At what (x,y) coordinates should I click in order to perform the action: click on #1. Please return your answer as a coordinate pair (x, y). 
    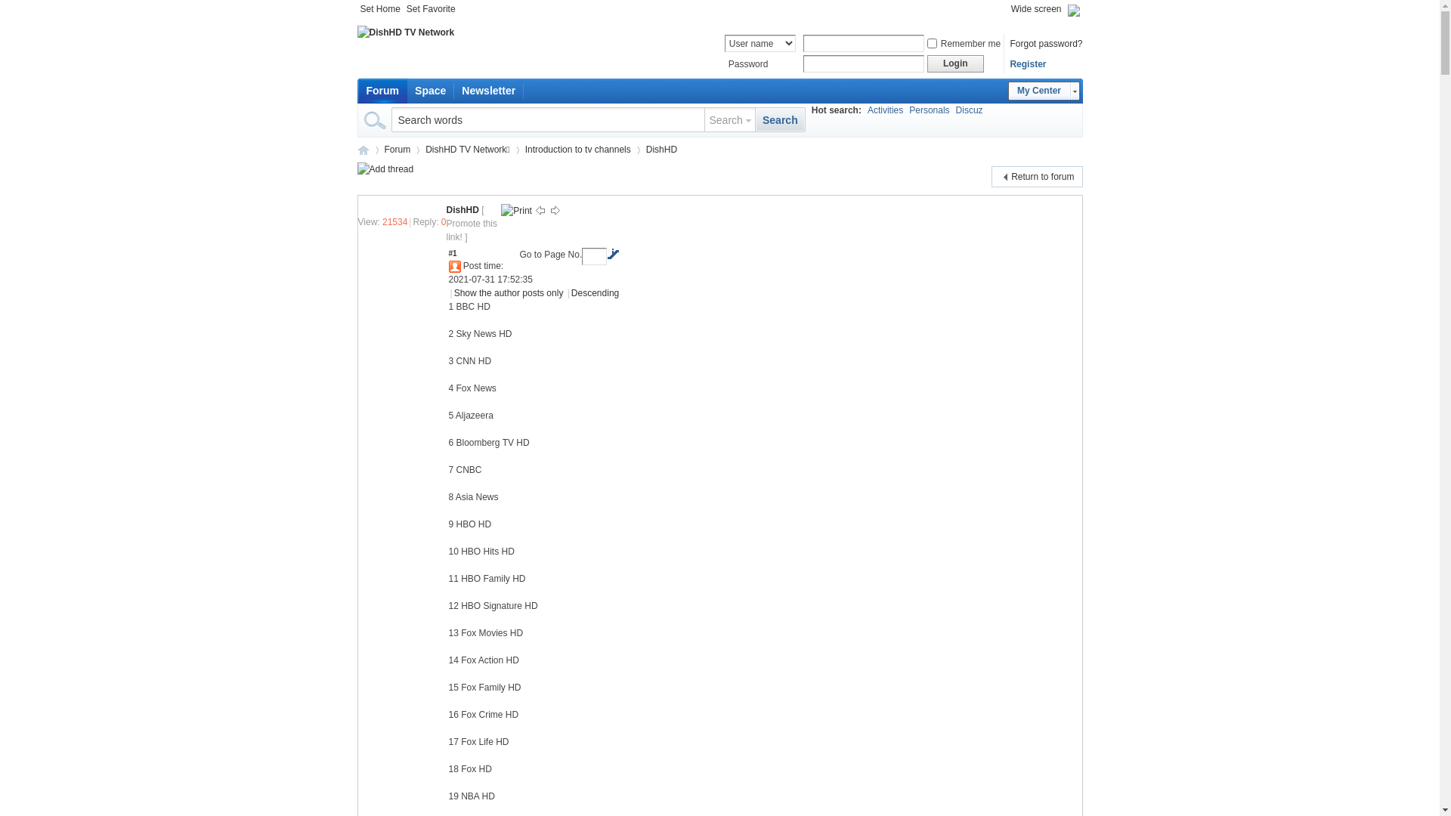
    Looking at the image, I should click on (453, 257).